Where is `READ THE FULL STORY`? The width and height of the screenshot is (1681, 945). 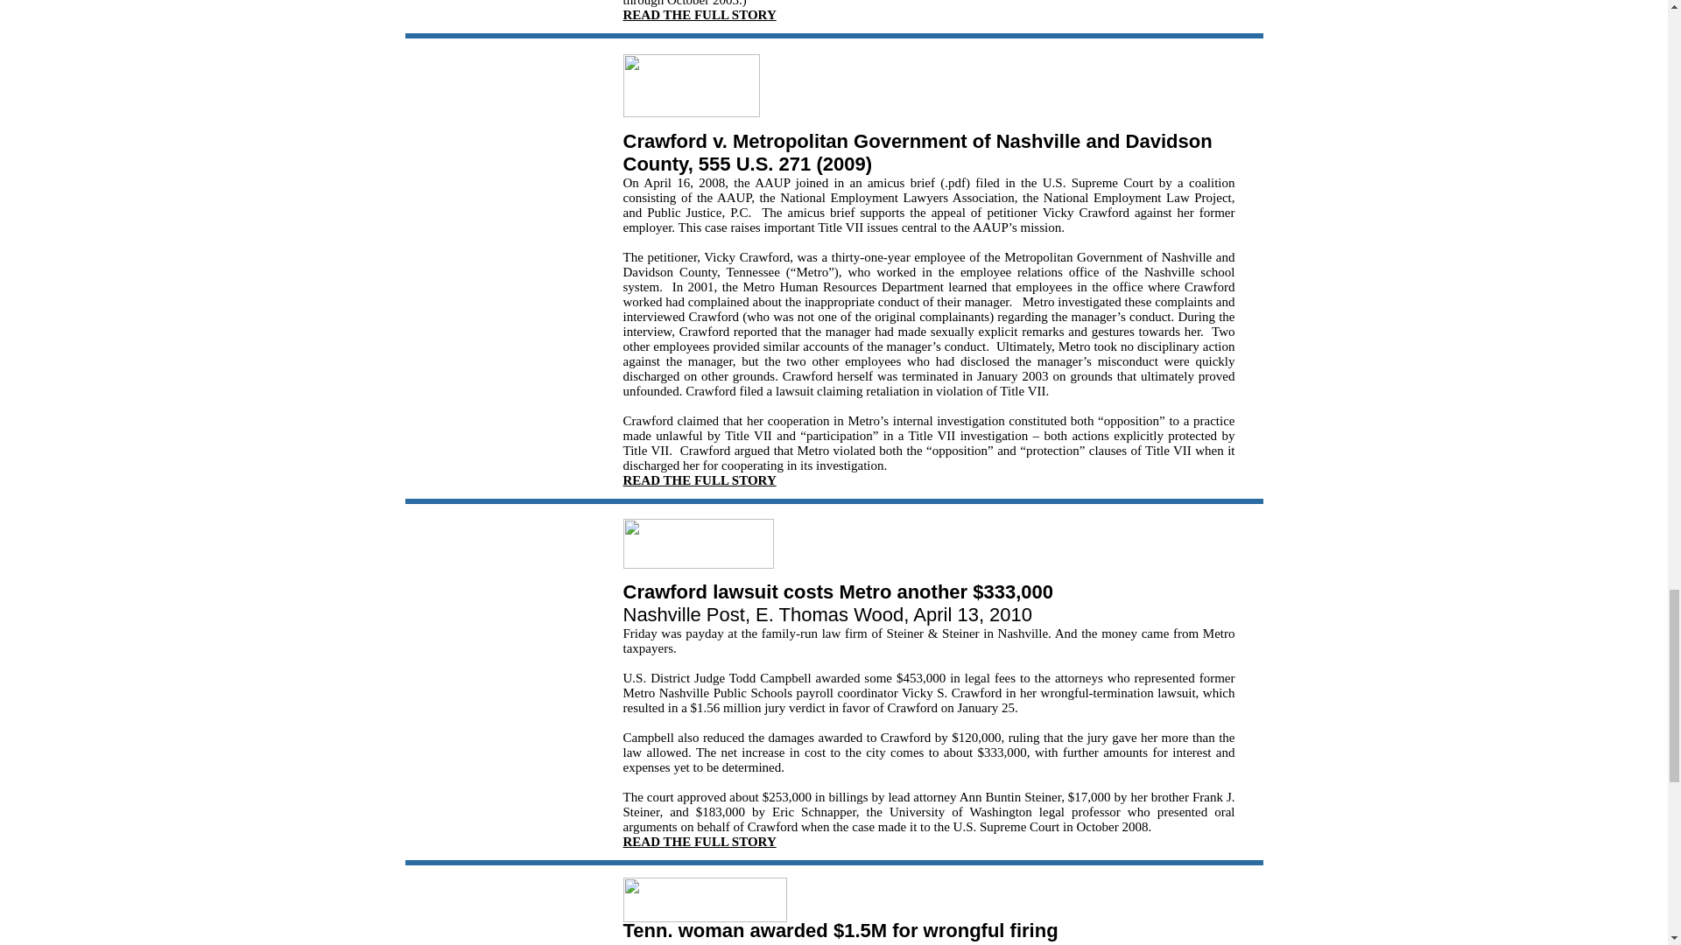
READ THE FULL STORY is located at coordinates (700, 841).